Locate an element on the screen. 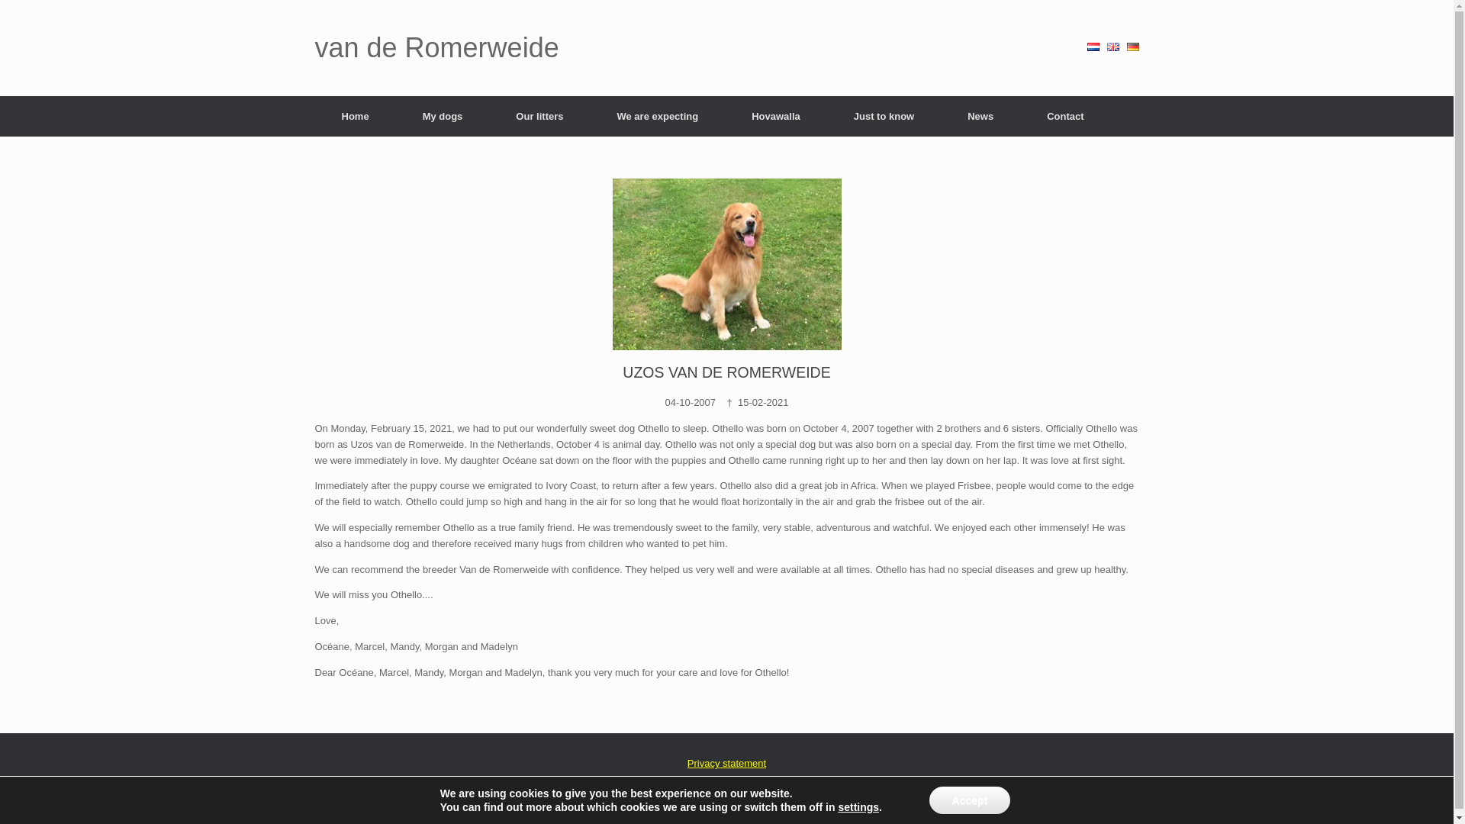 The image size is (1465, 824). Home is located at coordinates (355, 116).